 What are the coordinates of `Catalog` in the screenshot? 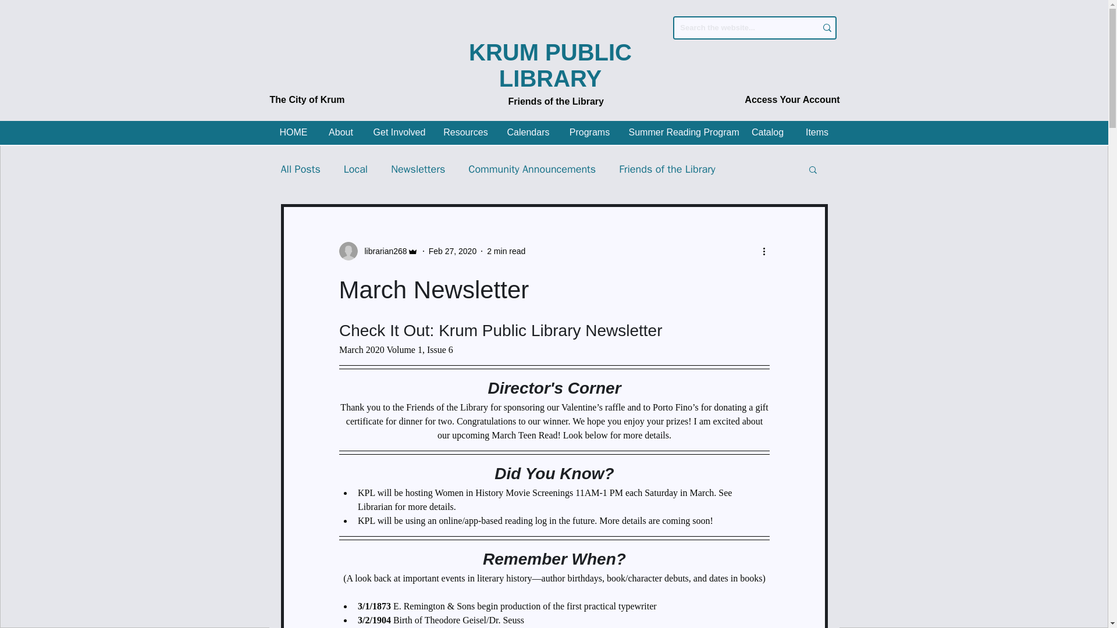 It's located at (768, 131).